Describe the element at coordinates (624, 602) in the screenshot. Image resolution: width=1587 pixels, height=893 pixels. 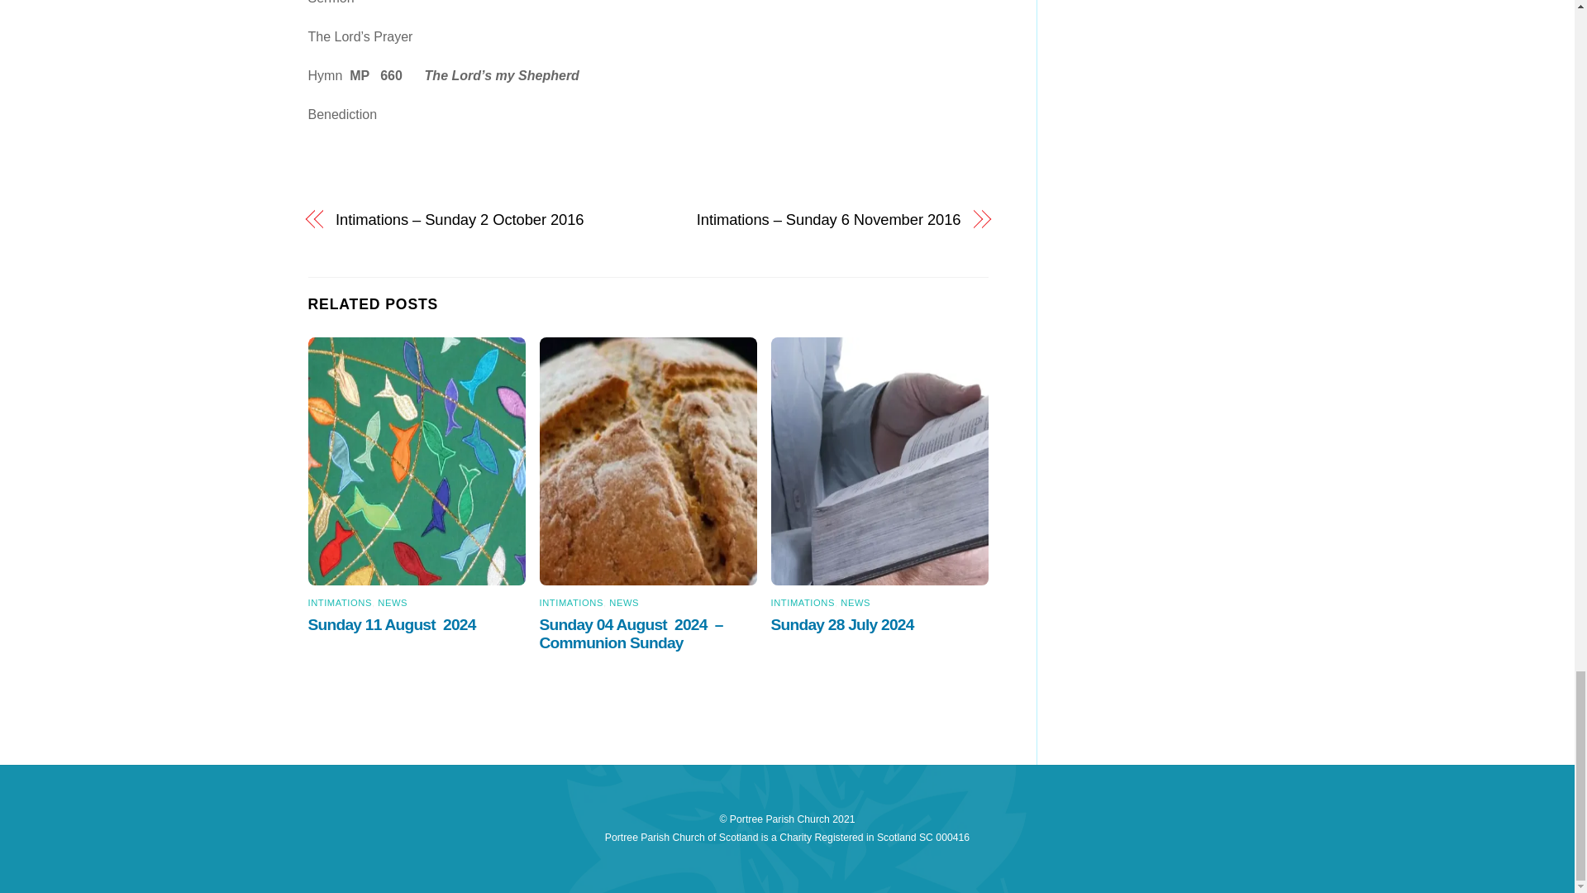
I see `NEWS` at that location.